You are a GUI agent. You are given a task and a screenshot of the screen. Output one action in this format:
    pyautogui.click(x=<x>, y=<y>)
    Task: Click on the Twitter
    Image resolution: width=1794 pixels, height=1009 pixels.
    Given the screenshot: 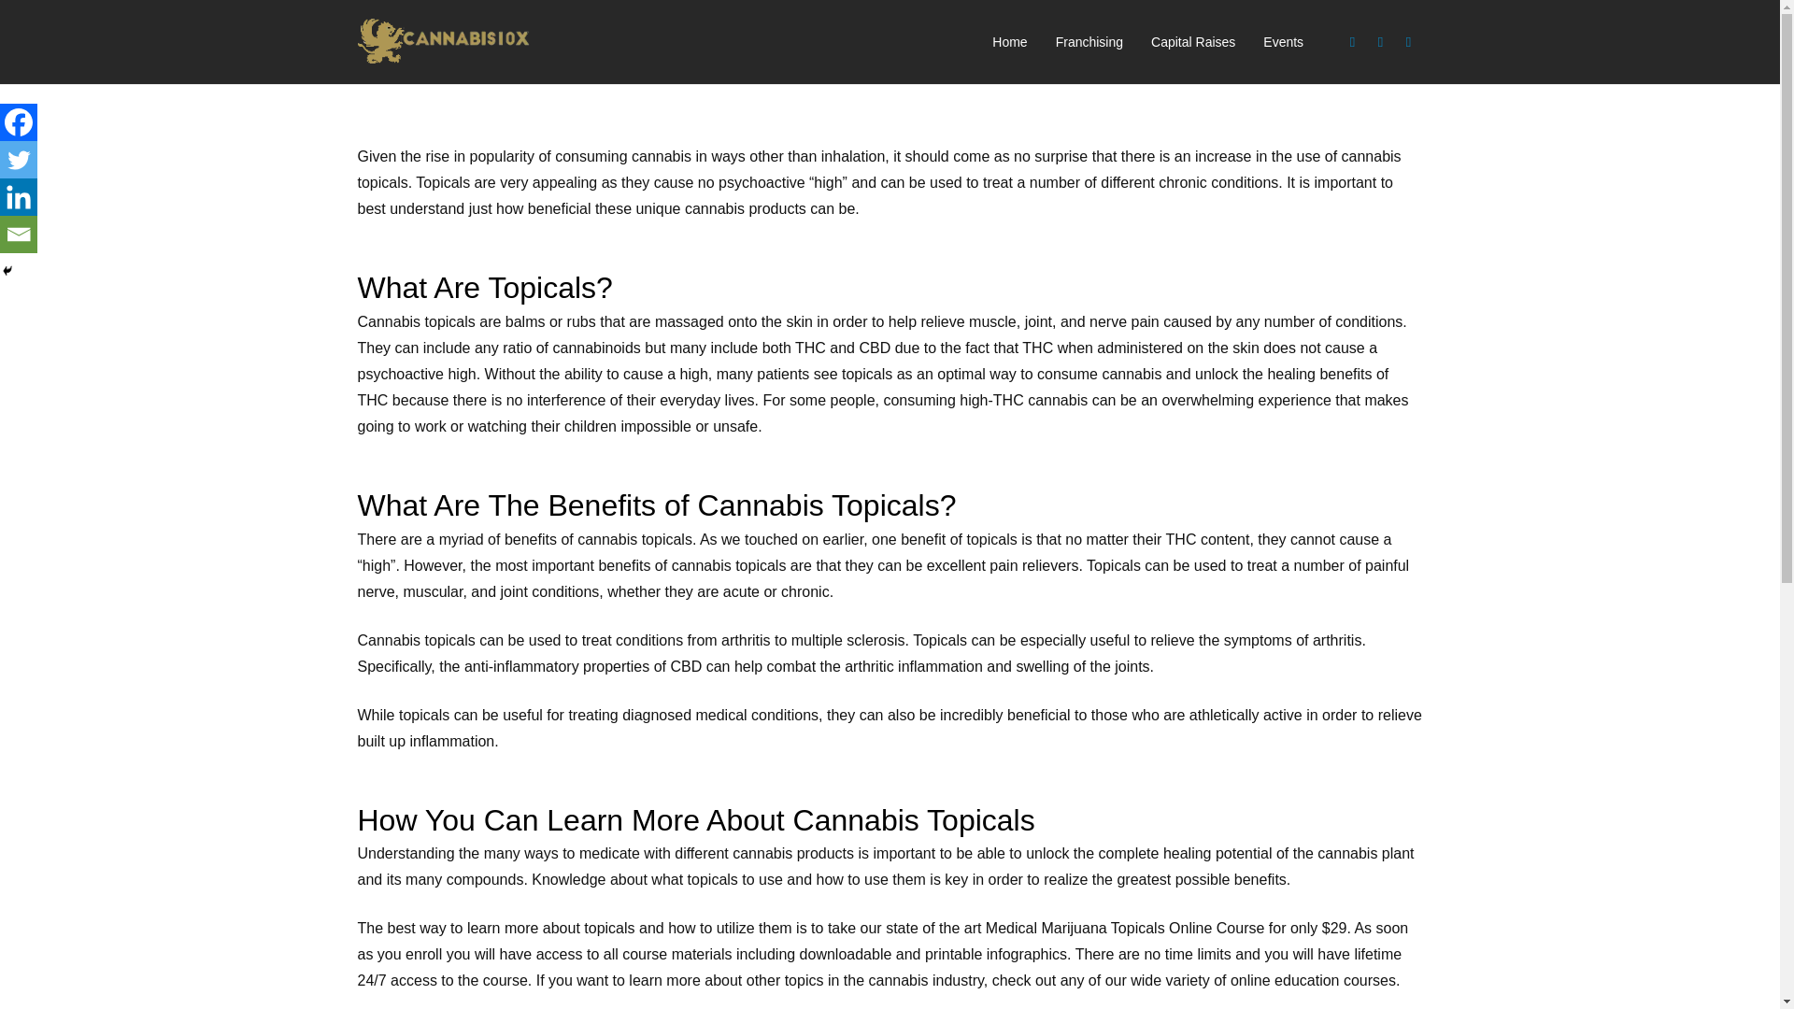 What is the action you would take?
    pyautogui.click(x=1381, y=42)
    